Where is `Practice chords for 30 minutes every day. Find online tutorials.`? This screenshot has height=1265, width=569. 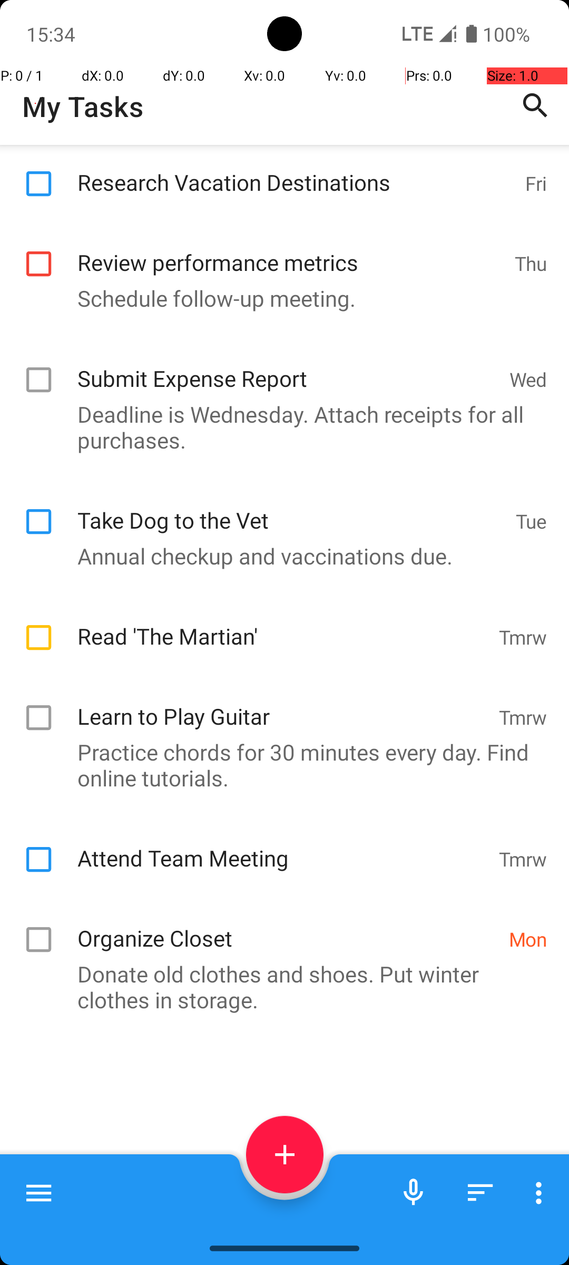
Practice chords for 30 minutes every day. Find online tutorials. is located at coordinates (279, 765).